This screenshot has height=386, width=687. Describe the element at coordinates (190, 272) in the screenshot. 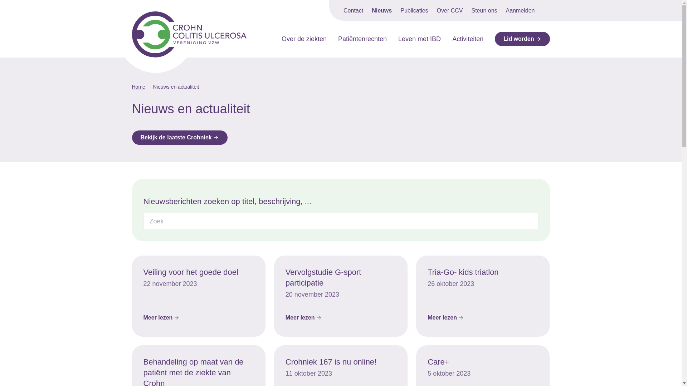

I see `Veiling voor het goede doel` at that location.